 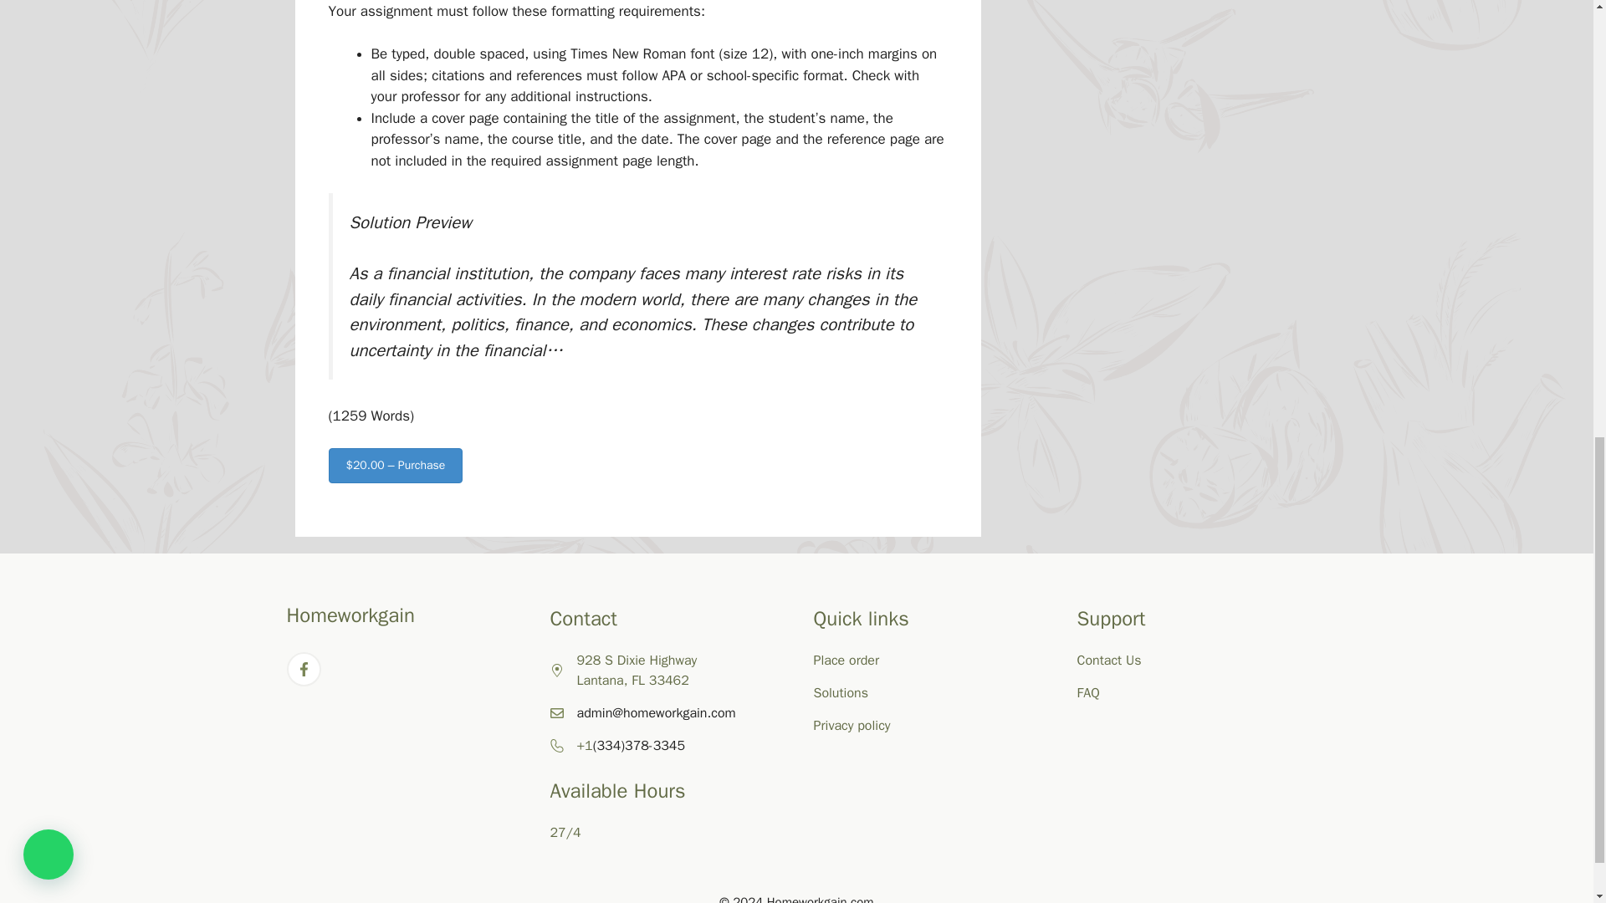 What do you see at coordinates (845, 661) in the screenshot?
I see `Place order` at bounding box center [845, 661].